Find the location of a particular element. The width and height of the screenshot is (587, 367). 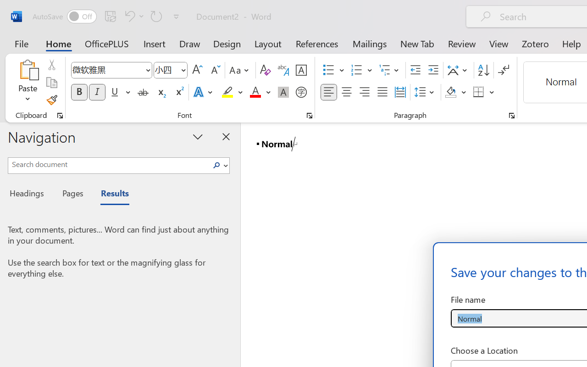

Text Effects and Typography is located at coordinates (204, 92).